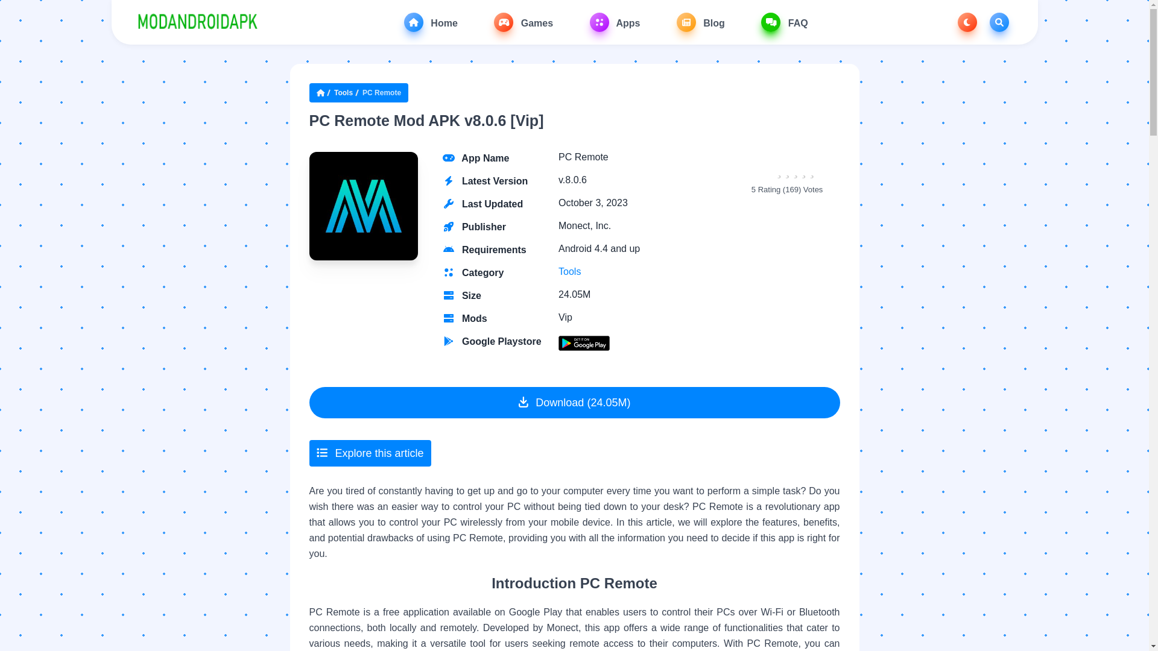 The height and width of the screenshot is (651, 1158). Describe the element at coordinates (784, 22) in the screenshot. I see `FAQ` at that location.